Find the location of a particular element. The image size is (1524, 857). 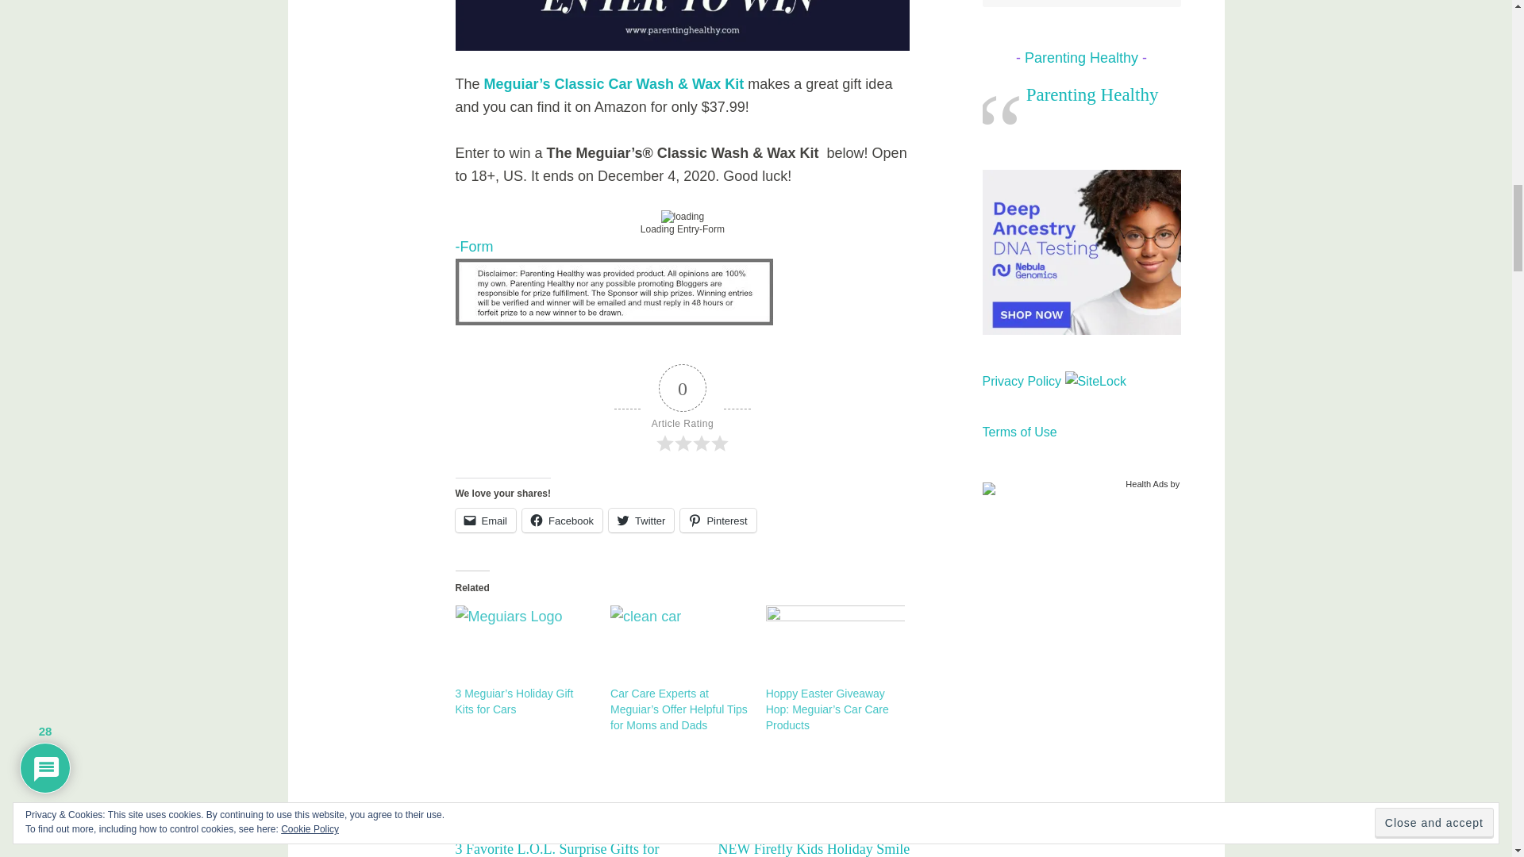

Click to share on Facebook is located at coordinates (562, 521).